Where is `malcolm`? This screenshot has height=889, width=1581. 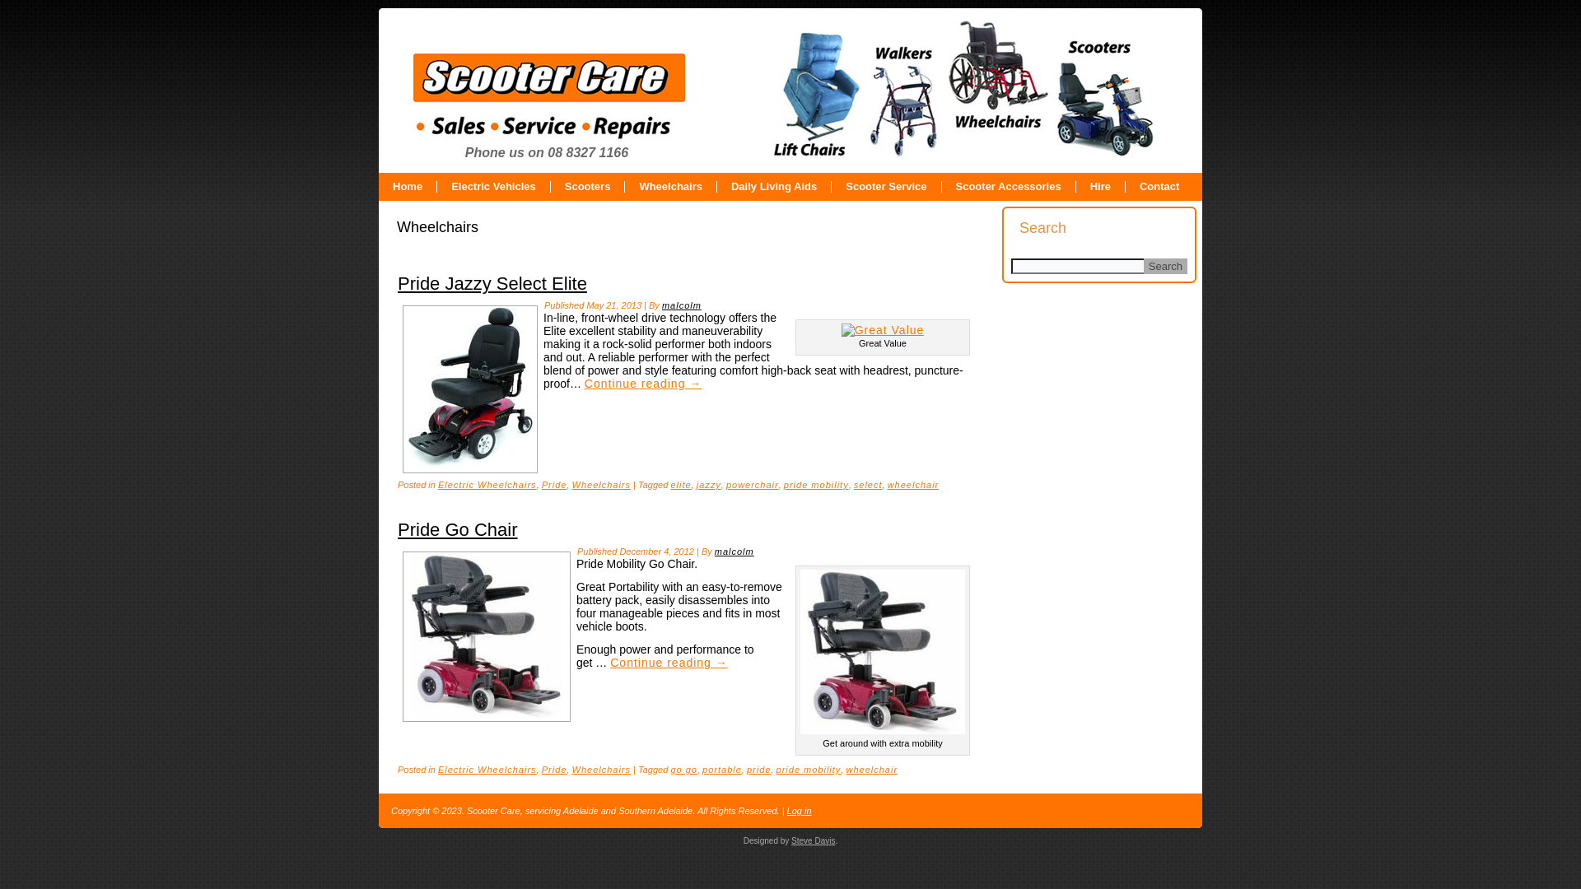 malcolm is located at coordinates (682, 305).